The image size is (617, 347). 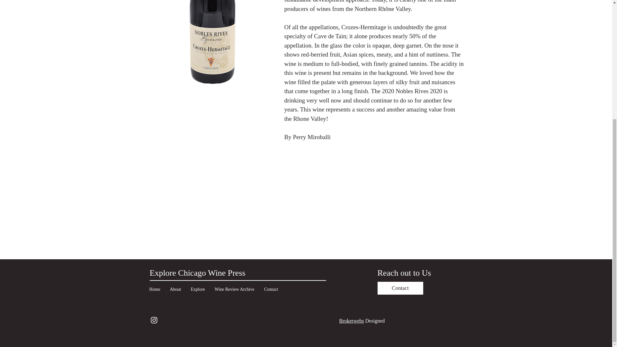 I want to click on Brokerwebs, so click(x=352, y=321).